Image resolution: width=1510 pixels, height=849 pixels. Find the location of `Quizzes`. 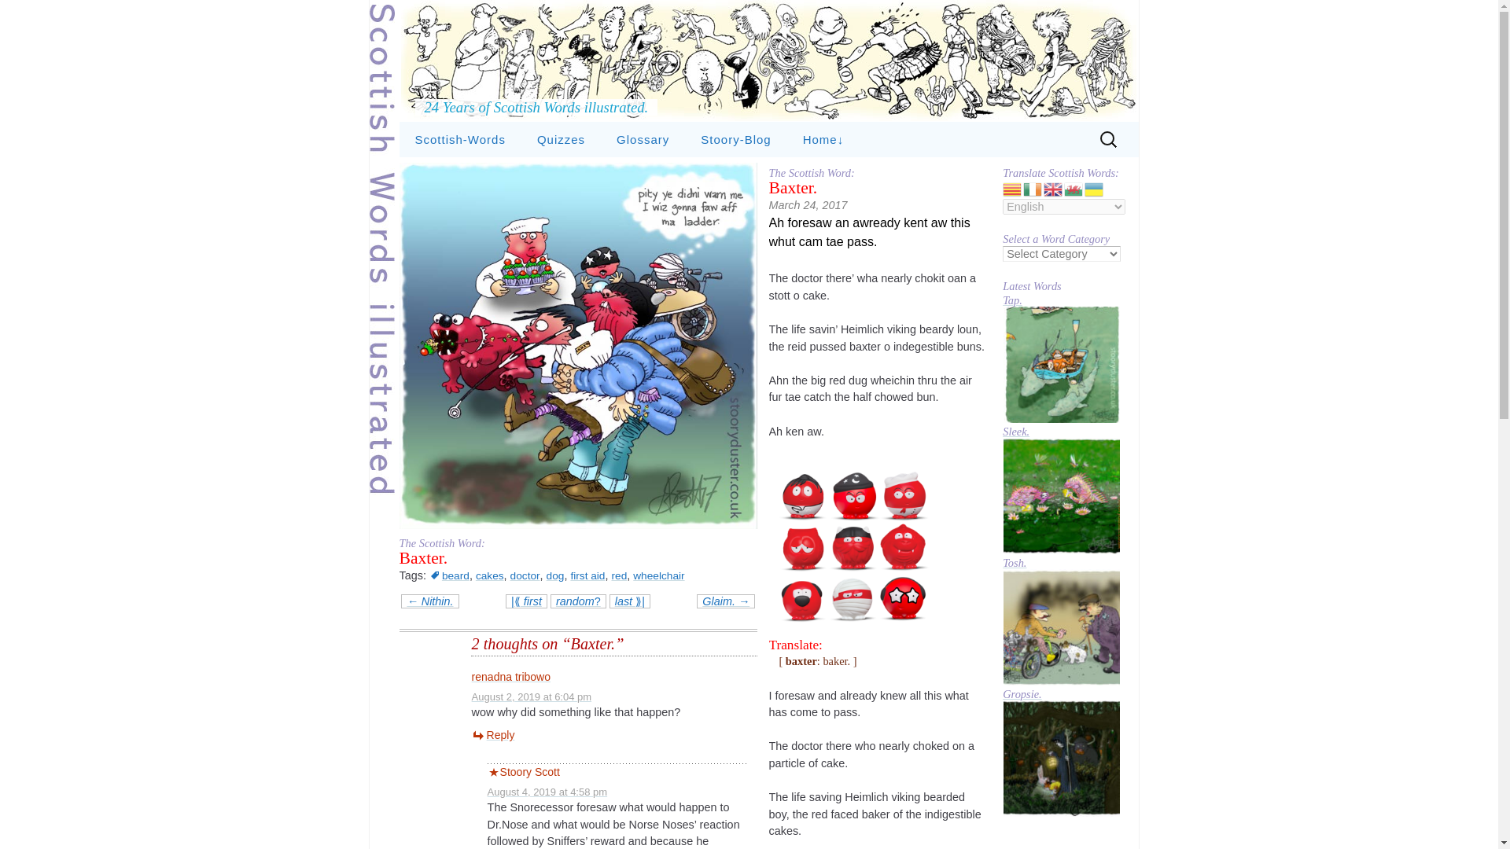

Quizzes is located at coordinates (561, 139).